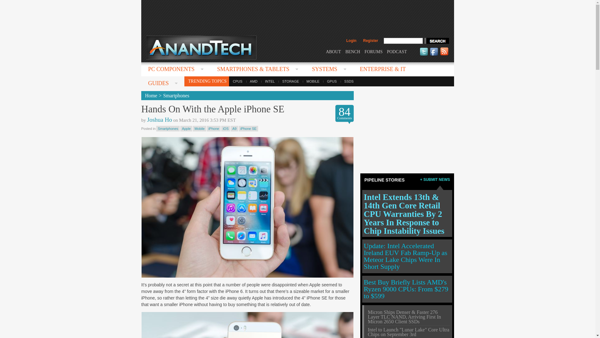 The height and width of the screenshot is (338, 600). Describe the element at coordinates (436, 41) in the screenshot. I see `search` at that location.